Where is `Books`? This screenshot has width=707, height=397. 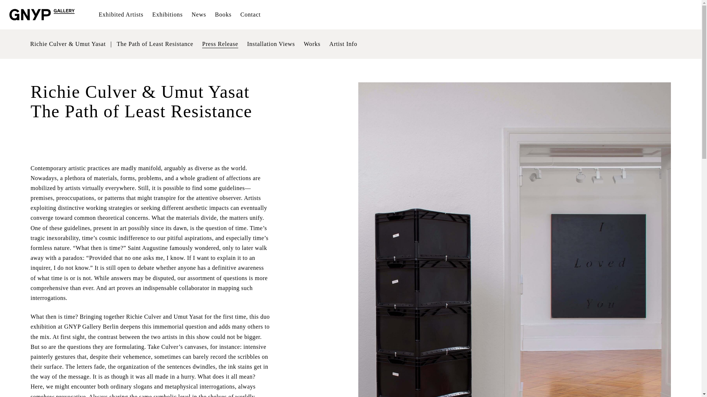
Books is located at coordinates (223, 14).